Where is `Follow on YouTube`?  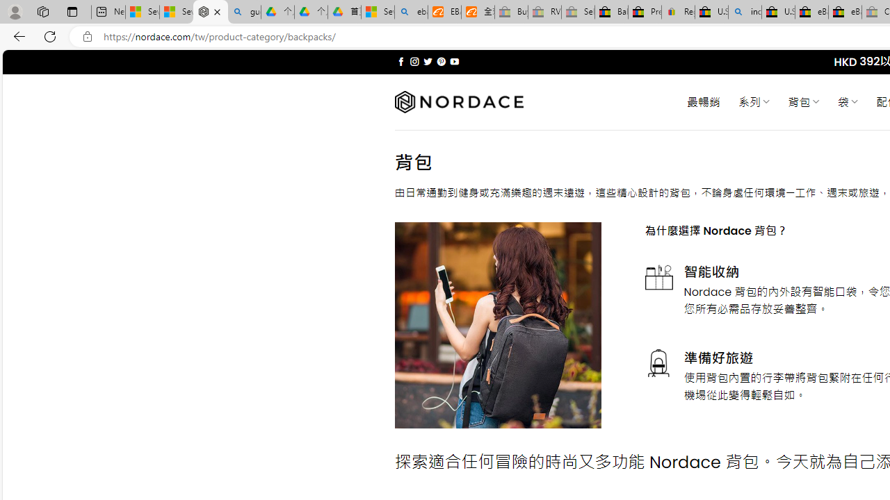 Follow on YouTube is located at coordinates (454, 61).